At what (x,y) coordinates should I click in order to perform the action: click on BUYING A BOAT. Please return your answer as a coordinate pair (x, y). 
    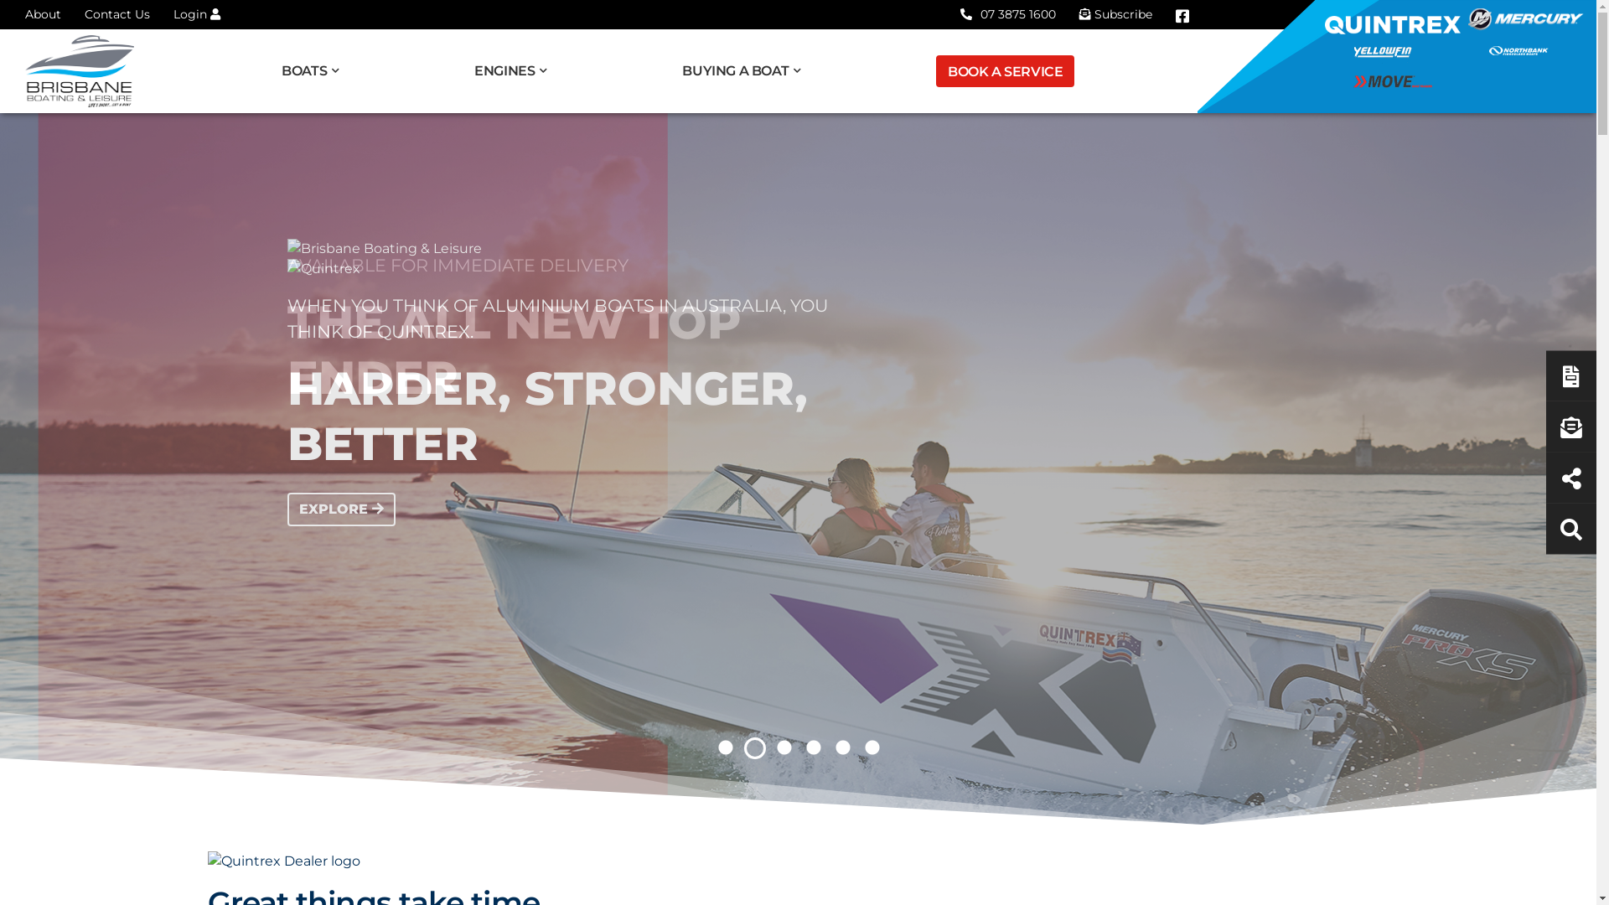
    Looking at the image, I should click on (748, 71).